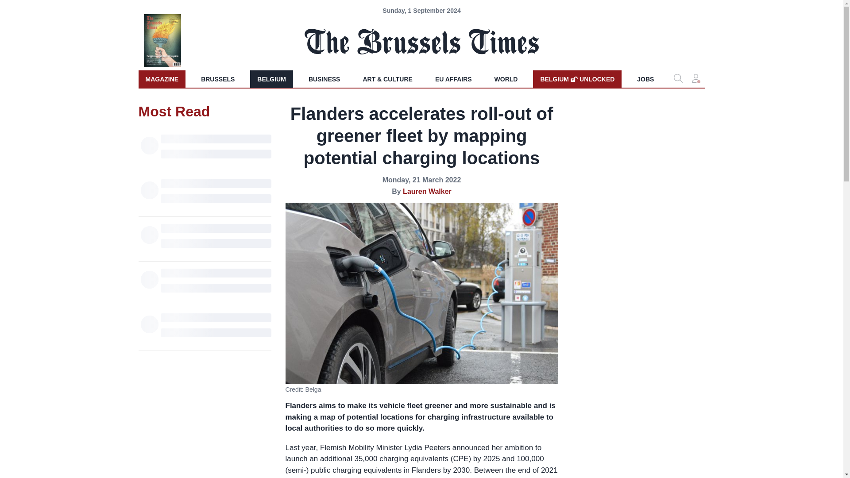 Image resolution: width=850 pixels, height=478 pixels. I want to click on BELGIUM, so click(271, 79).